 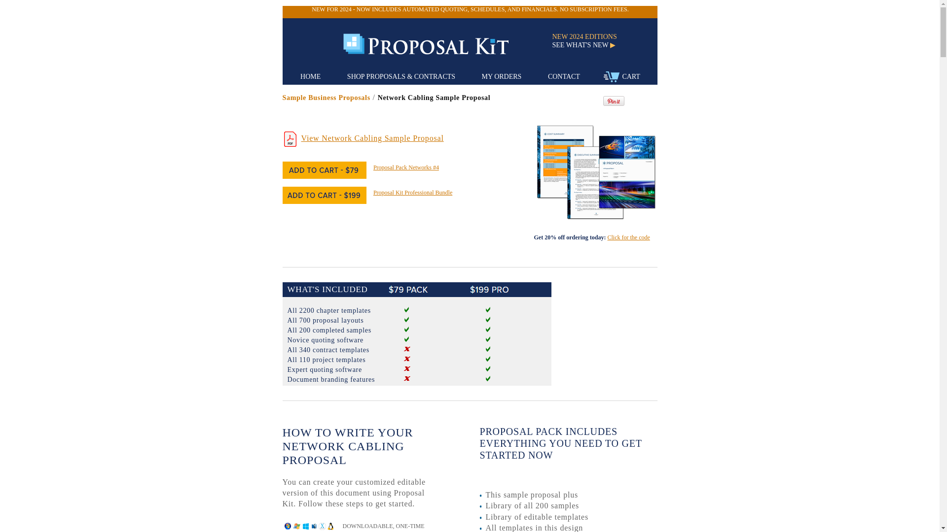 I want to click on Shopping Cart, so click(x=612, y=77).